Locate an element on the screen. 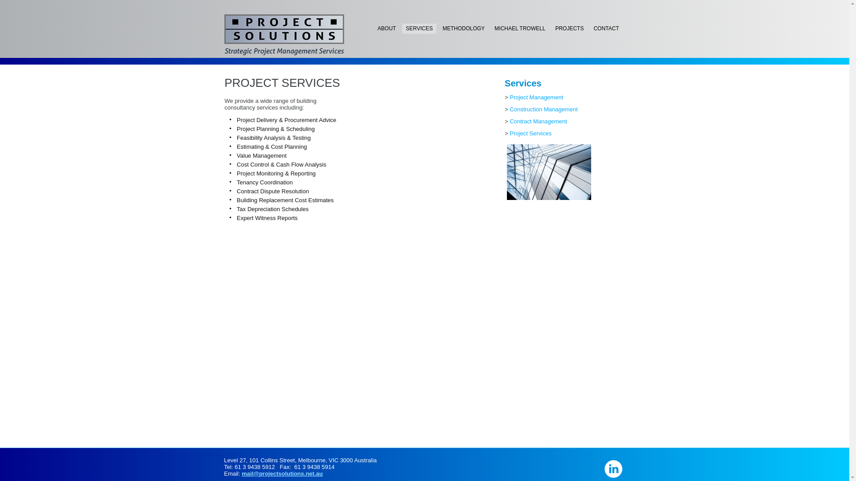 The image size is (856, 481). PROJECTS is located at coordinates (569, 29).